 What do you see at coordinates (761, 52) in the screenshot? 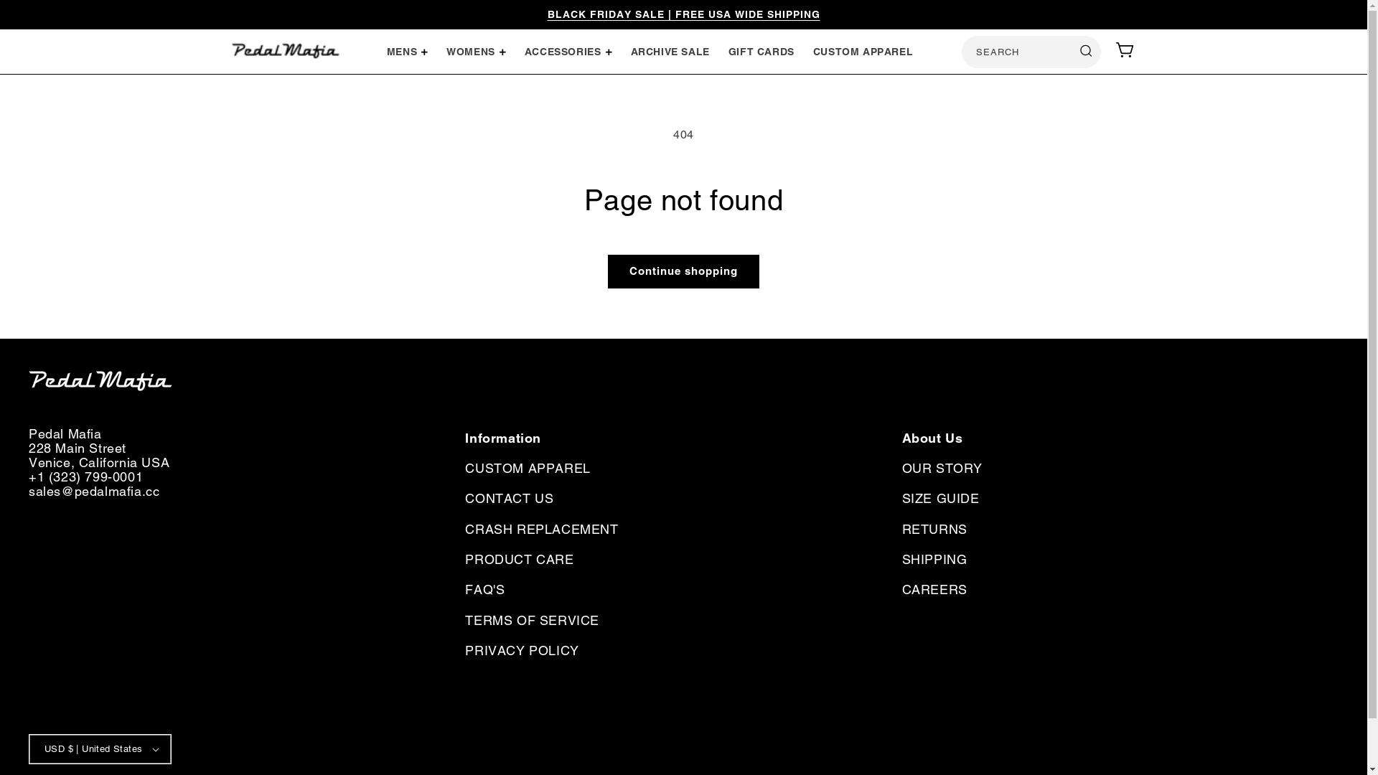
I see `GIFT CARDS` at bounding box center [761, 52].